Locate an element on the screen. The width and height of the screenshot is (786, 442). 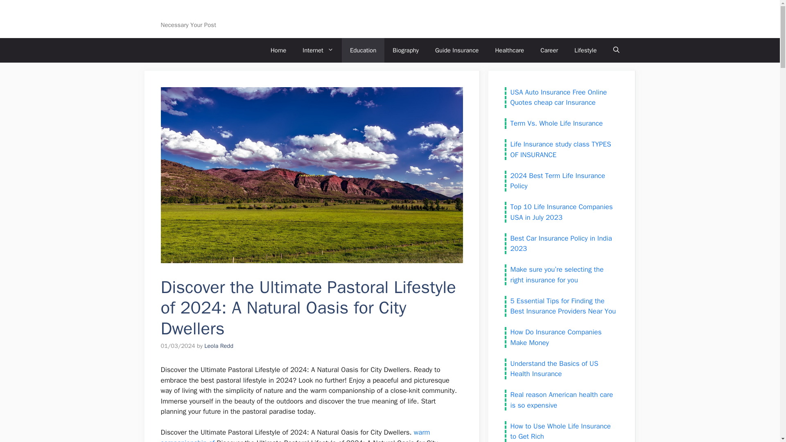
Career is located at coordinates (549, 50).